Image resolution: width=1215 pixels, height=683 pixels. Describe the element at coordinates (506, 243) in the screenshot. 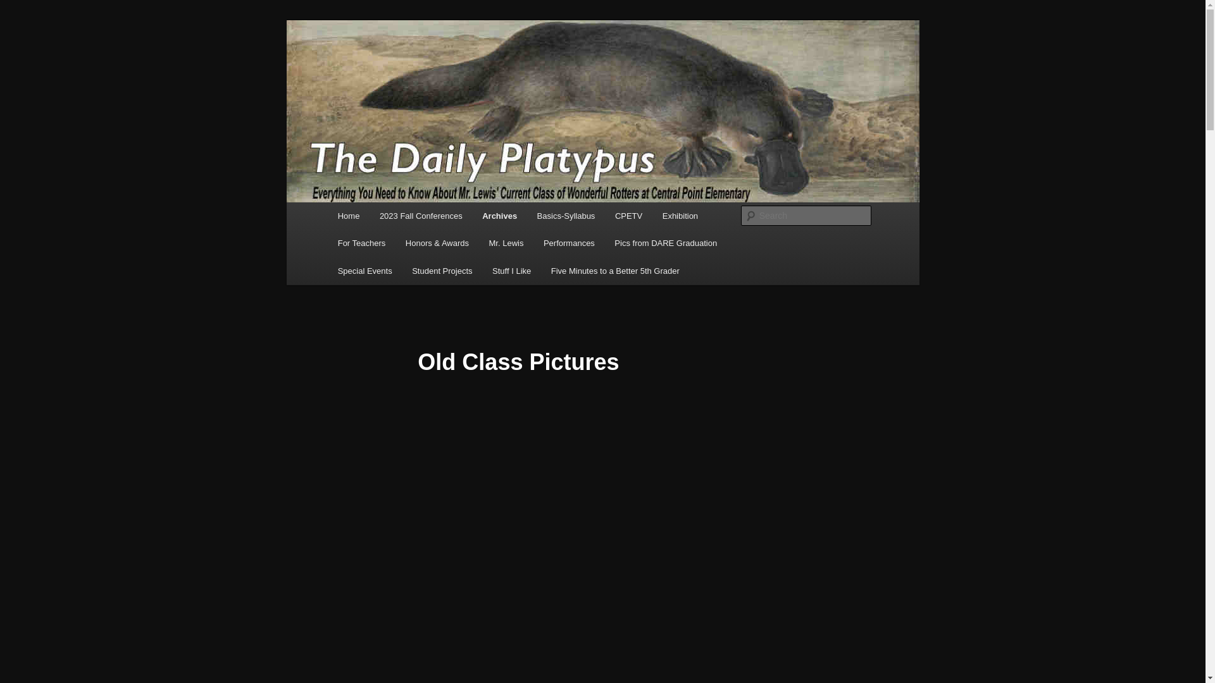

I see `Mr. Lewis` at that location.